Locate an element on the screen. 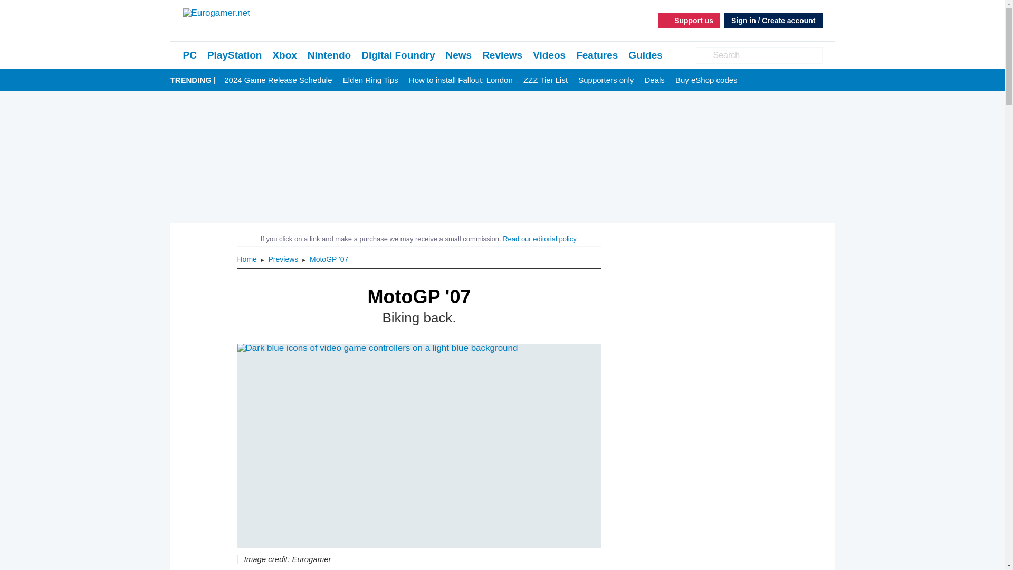  Previews is located at coordinates (284, 259).